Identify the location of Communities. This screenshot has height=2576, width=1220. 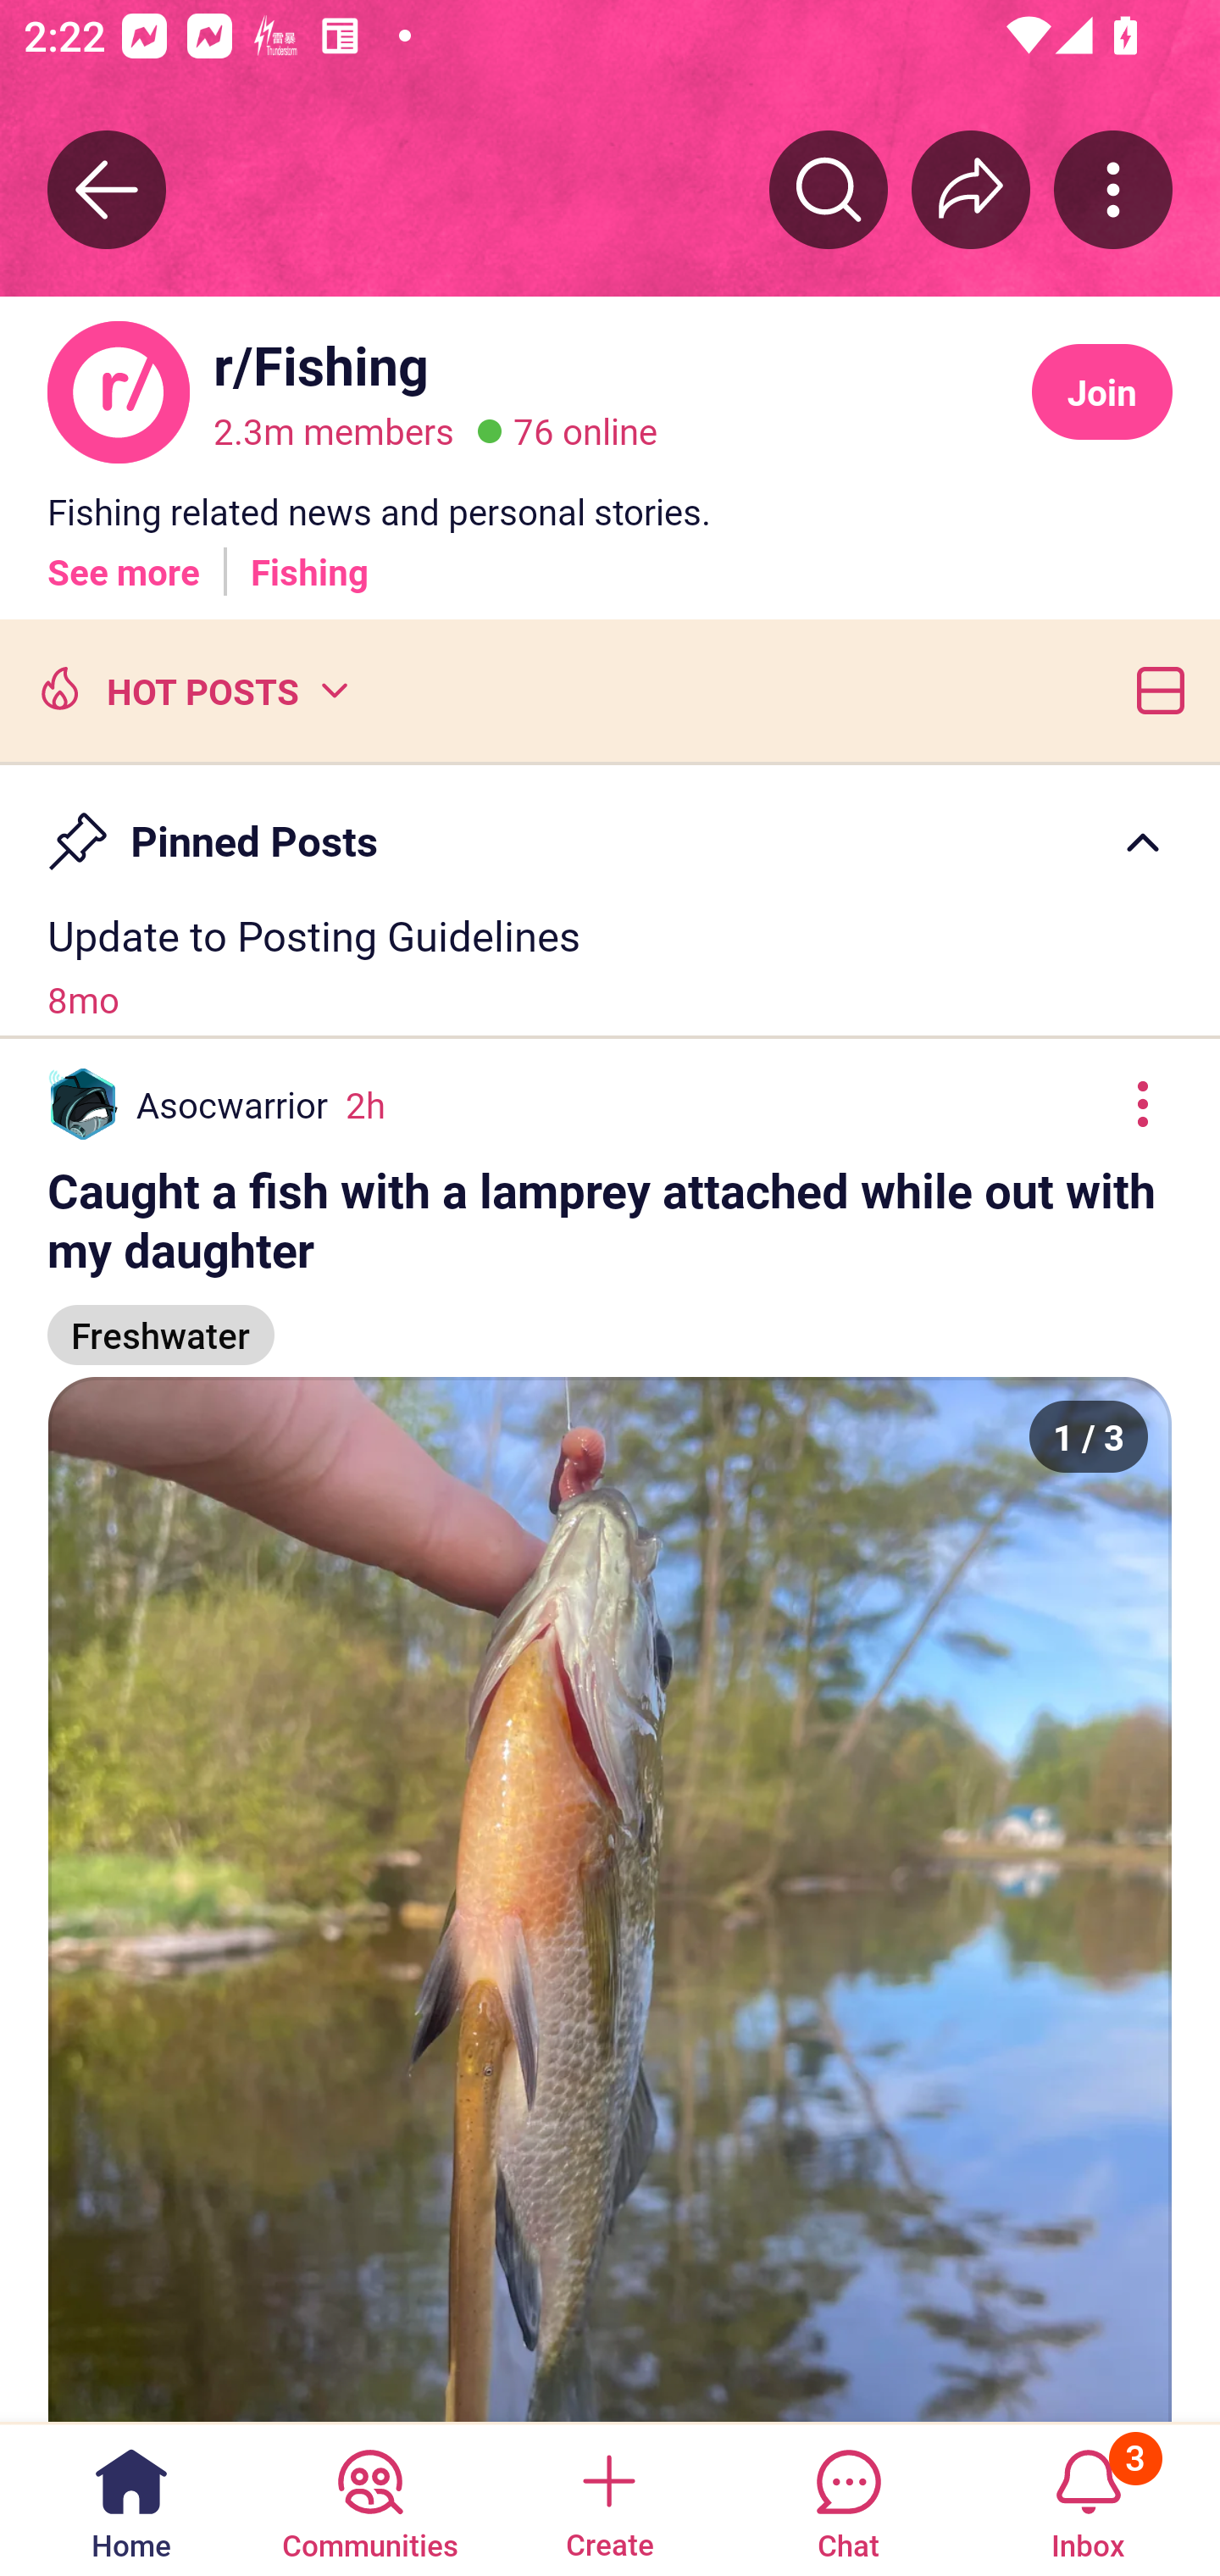
(369, 2498).